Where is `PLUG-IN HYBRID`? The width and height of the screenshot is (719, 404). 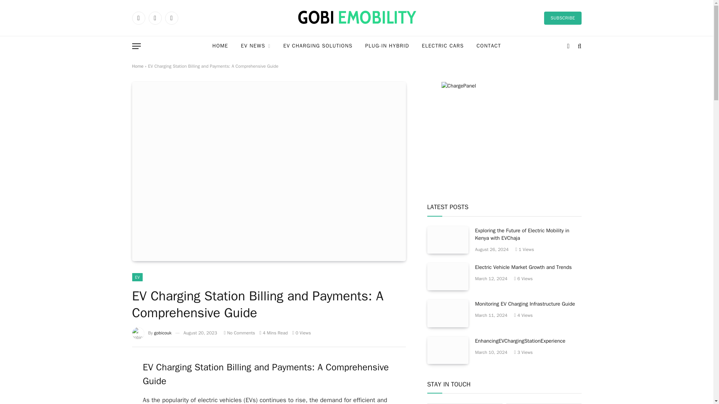
PLUG-IN HYBRID is located at coordinates (387, 46).